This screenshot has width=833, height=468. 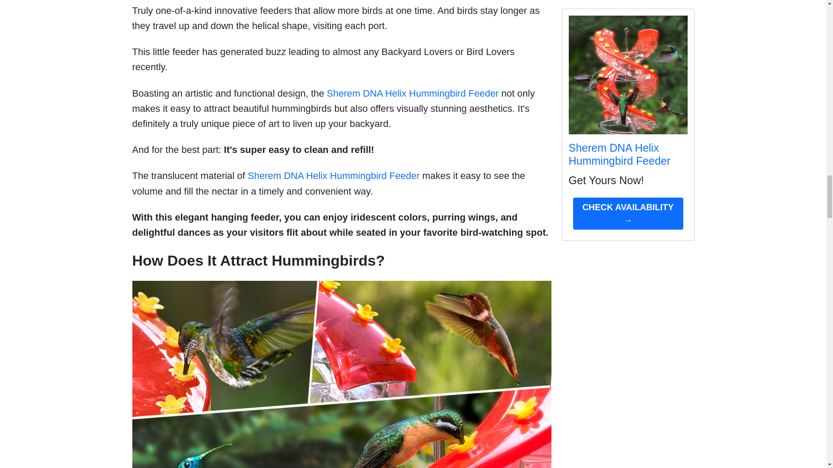 What do you see at coordinates (412, 93) in the screenshot?
I see `Sherem DNA Helix Hummingbird Feeder` at bounding box center [412, 93].